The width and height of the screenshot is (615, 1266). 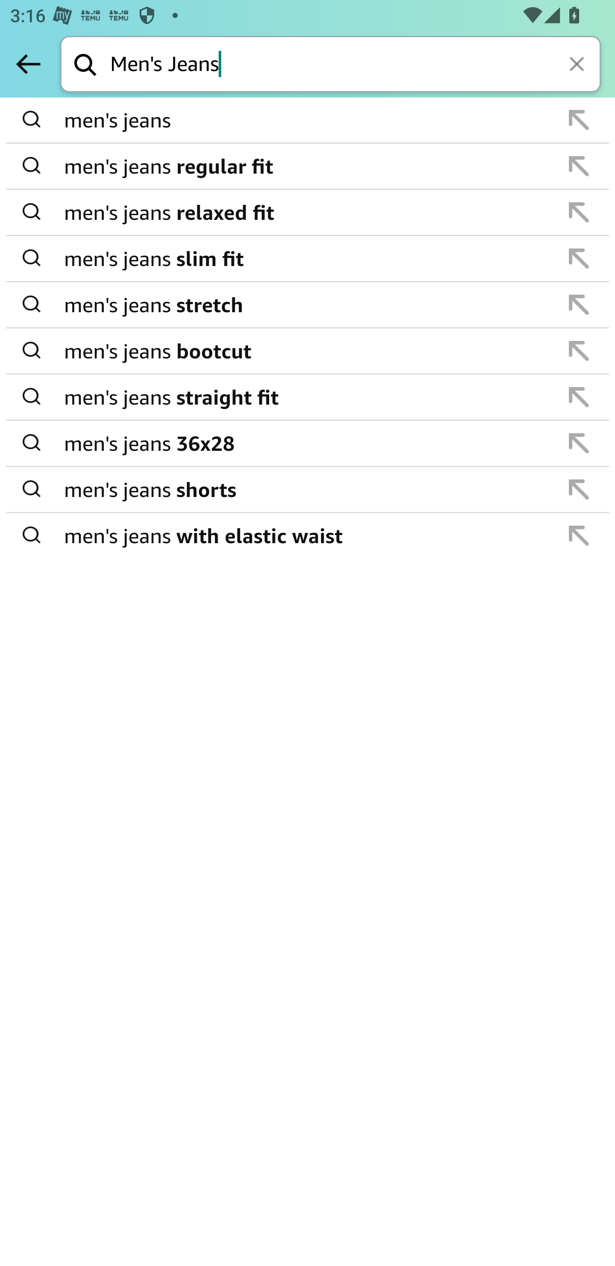 I want to click on append suggestion, so click(x=579, y=119).